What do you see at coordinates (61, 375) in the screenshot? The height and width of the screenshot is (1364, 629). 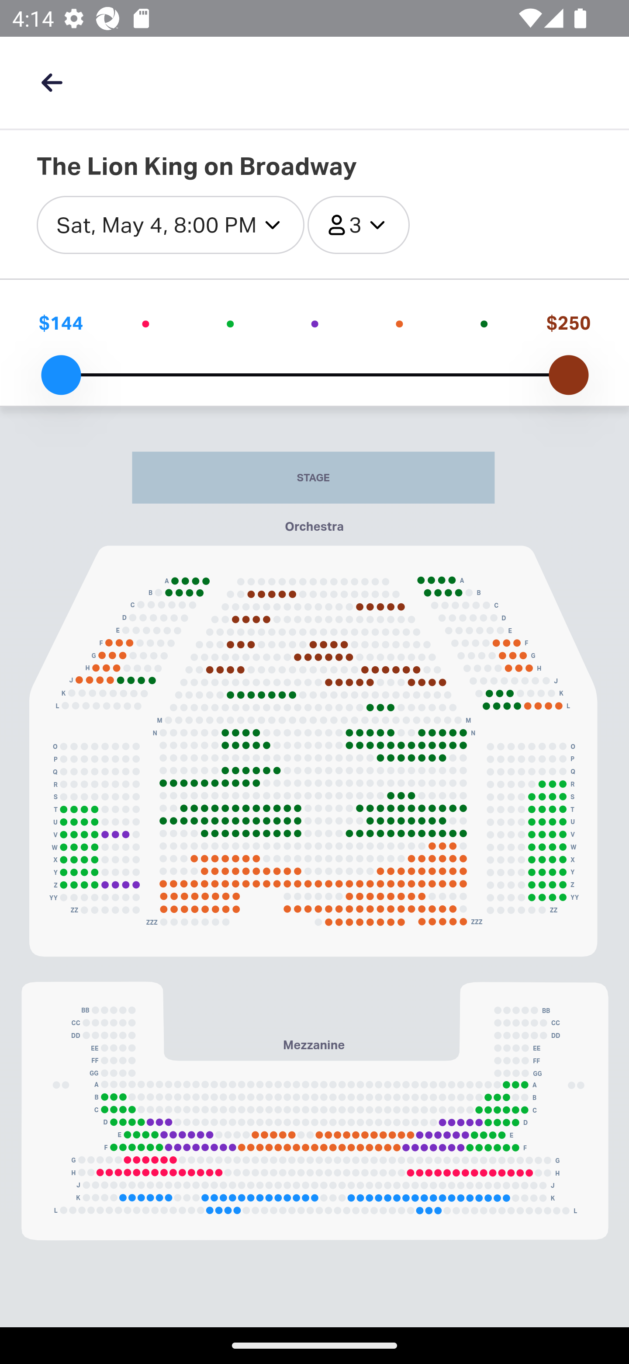 I see `0.0` at bounding box center [61, 375].